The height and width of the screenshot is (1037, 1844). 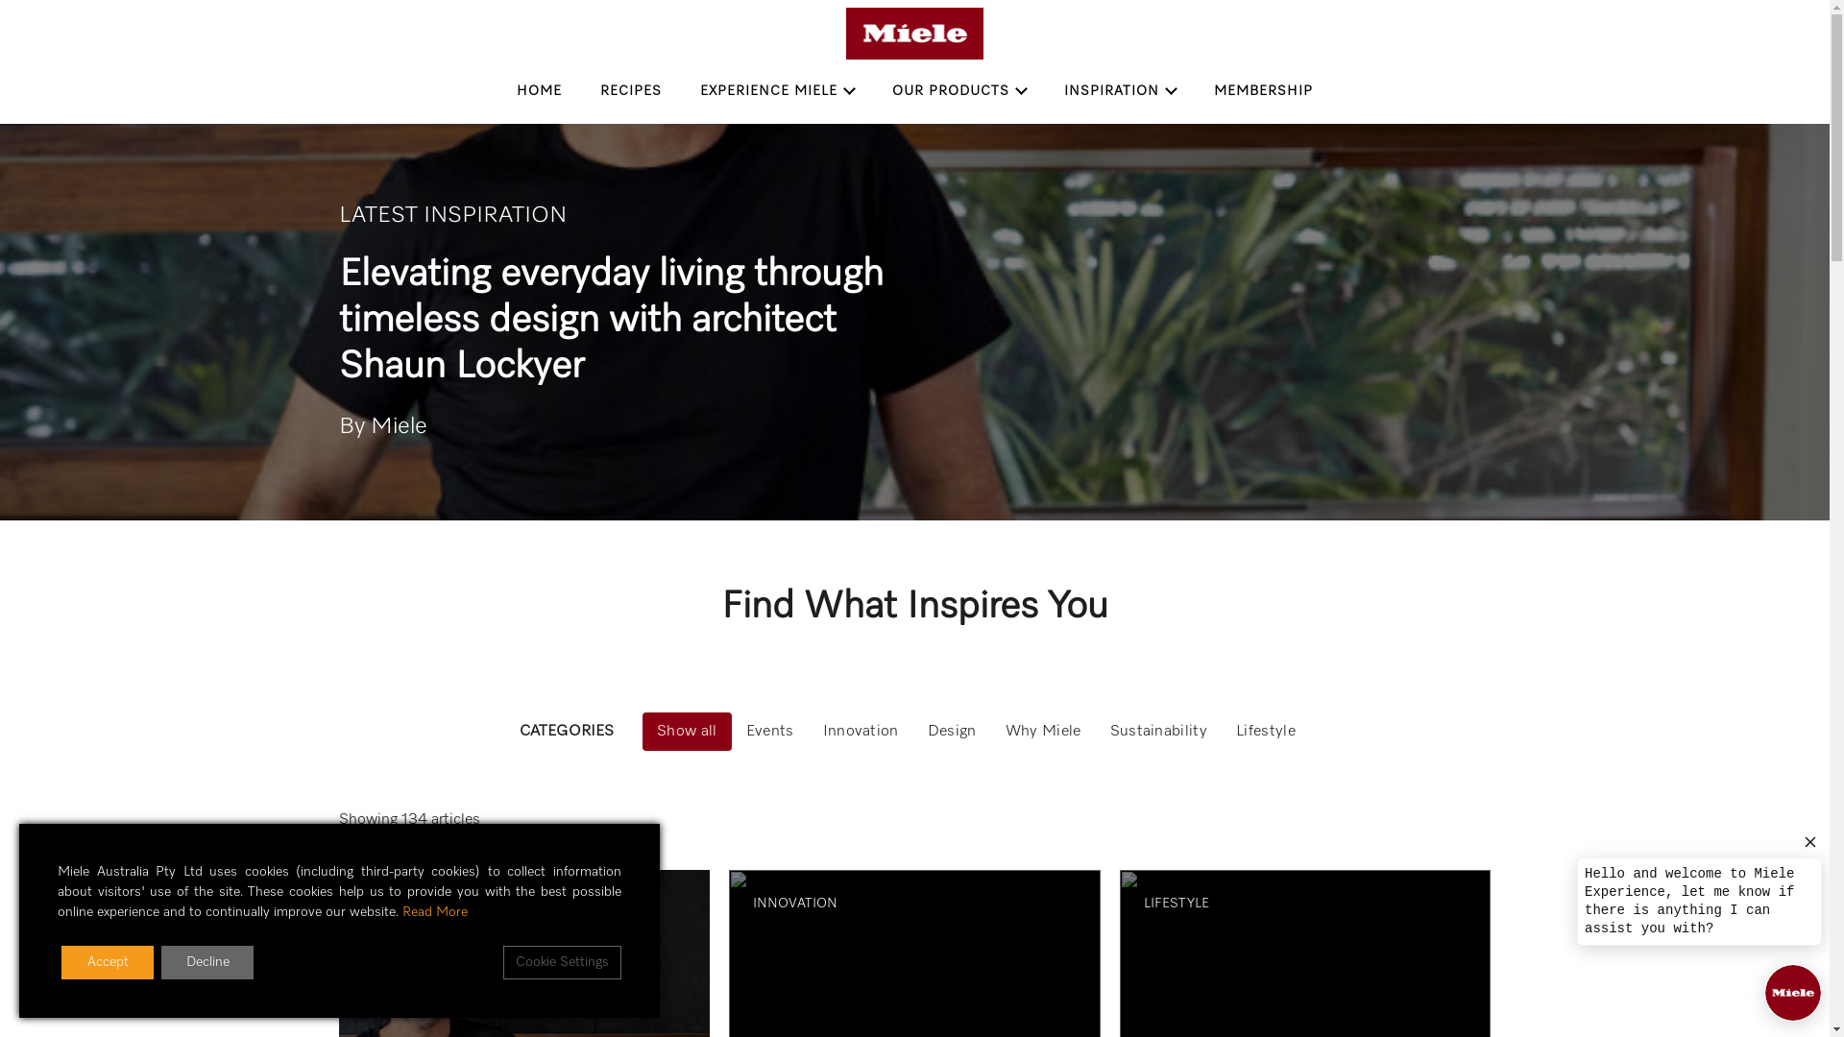 What do you see at coordinates (1264, 91) in the screenshot?
I see `MEMBERSHIP` at bounding box center [1264, 91].